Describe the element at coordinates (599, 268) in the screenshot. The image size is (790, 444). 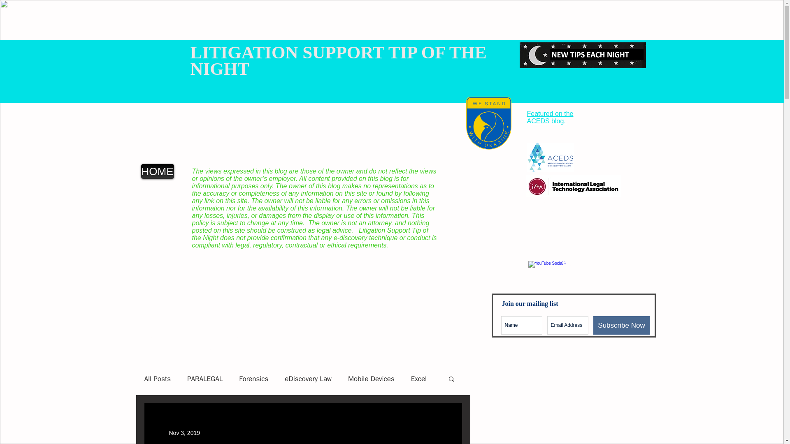
I see `See How-To Videos on my  YouTube channel.` at that location.